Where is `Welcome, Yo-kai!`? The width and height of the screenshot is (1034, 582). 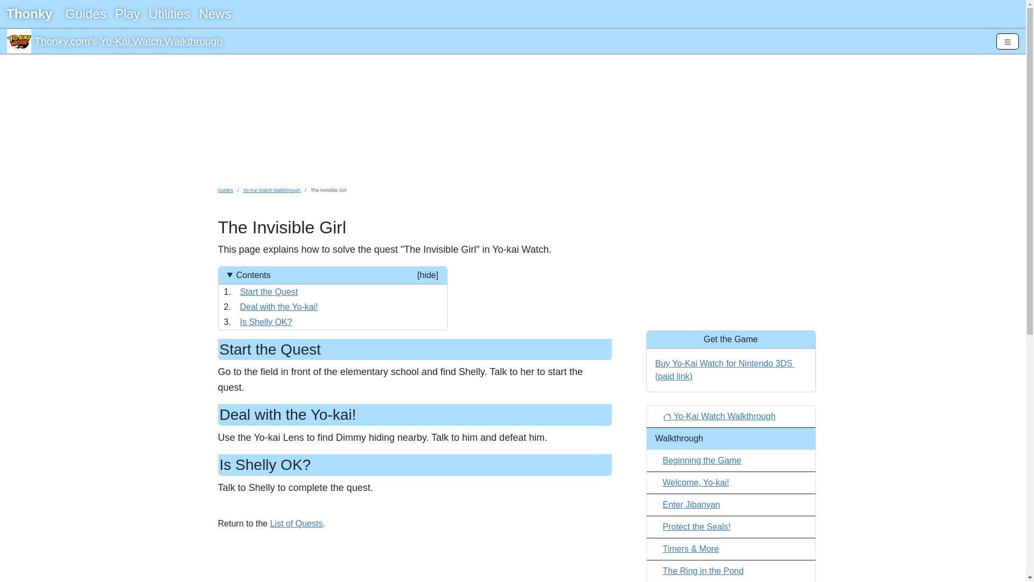
Welcome, Yo-kai! is located at coordinates (696, 482).